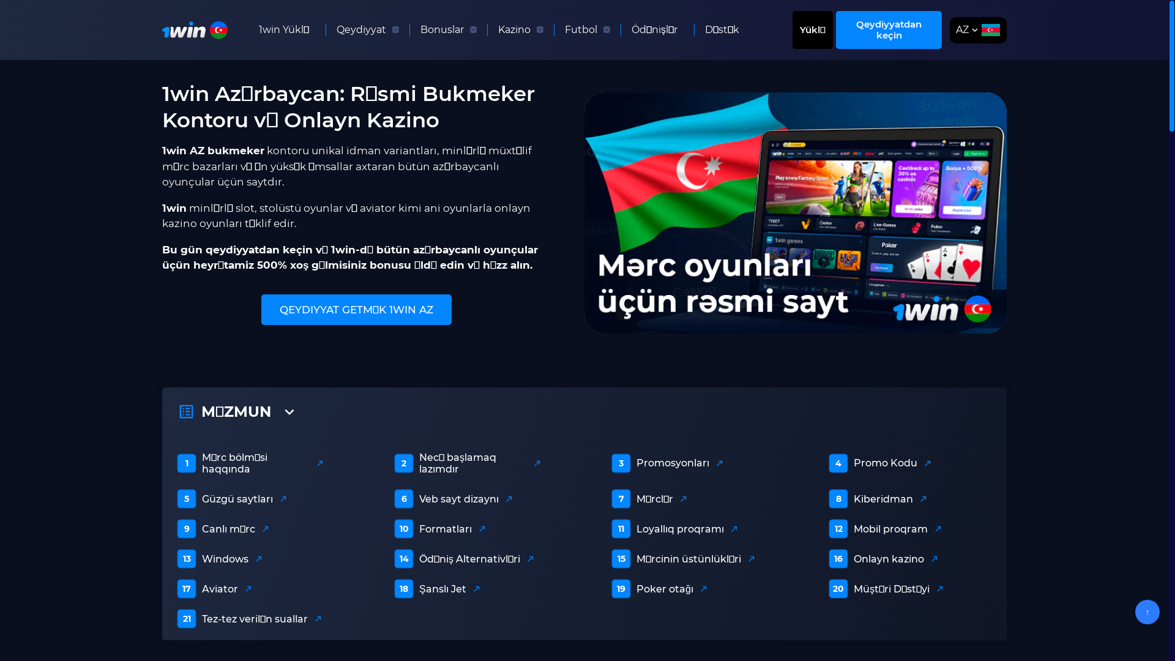 The height and width of the screenshot is (661, 1175). What do you see at coordinates (886, 498) in the screenshot?
I see `Kiberidman` at bounding box center [886, 498].